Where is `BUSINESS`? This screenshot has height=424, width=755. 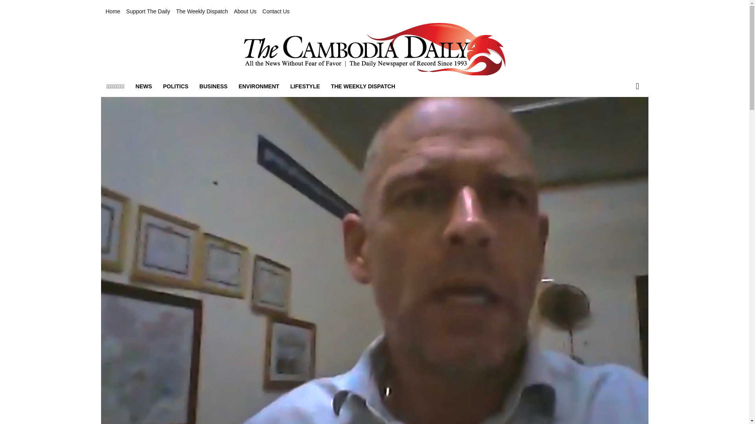
BUSINESS is located at coordinates (214, 86).